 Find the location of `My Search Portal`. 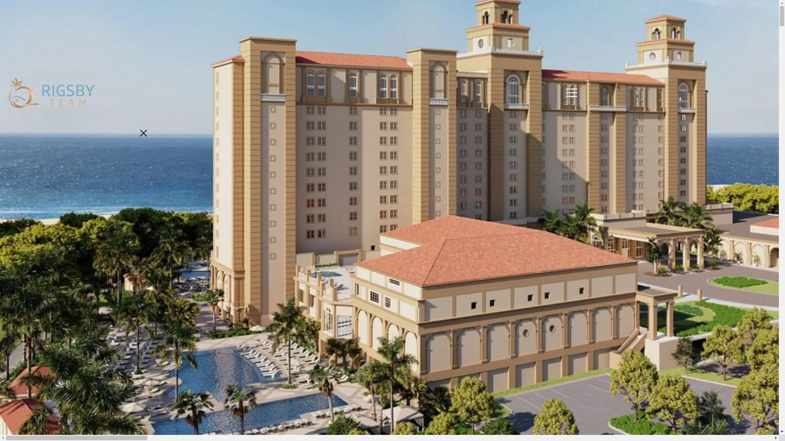

My Search Portal is located at coordinates (81, 439).